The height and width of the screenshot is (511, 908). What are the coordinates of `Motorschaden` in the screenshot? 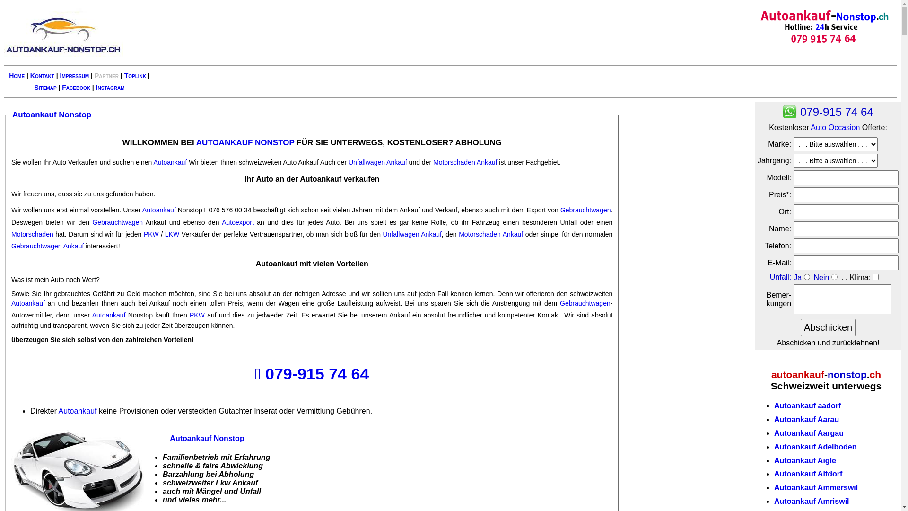 It's located at (32, 234).